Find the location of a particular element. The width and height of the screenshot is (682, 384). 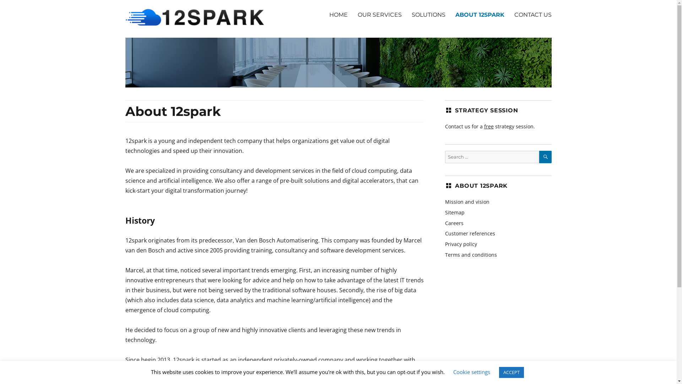

Privacy policy is located at coordinates (461, 244).